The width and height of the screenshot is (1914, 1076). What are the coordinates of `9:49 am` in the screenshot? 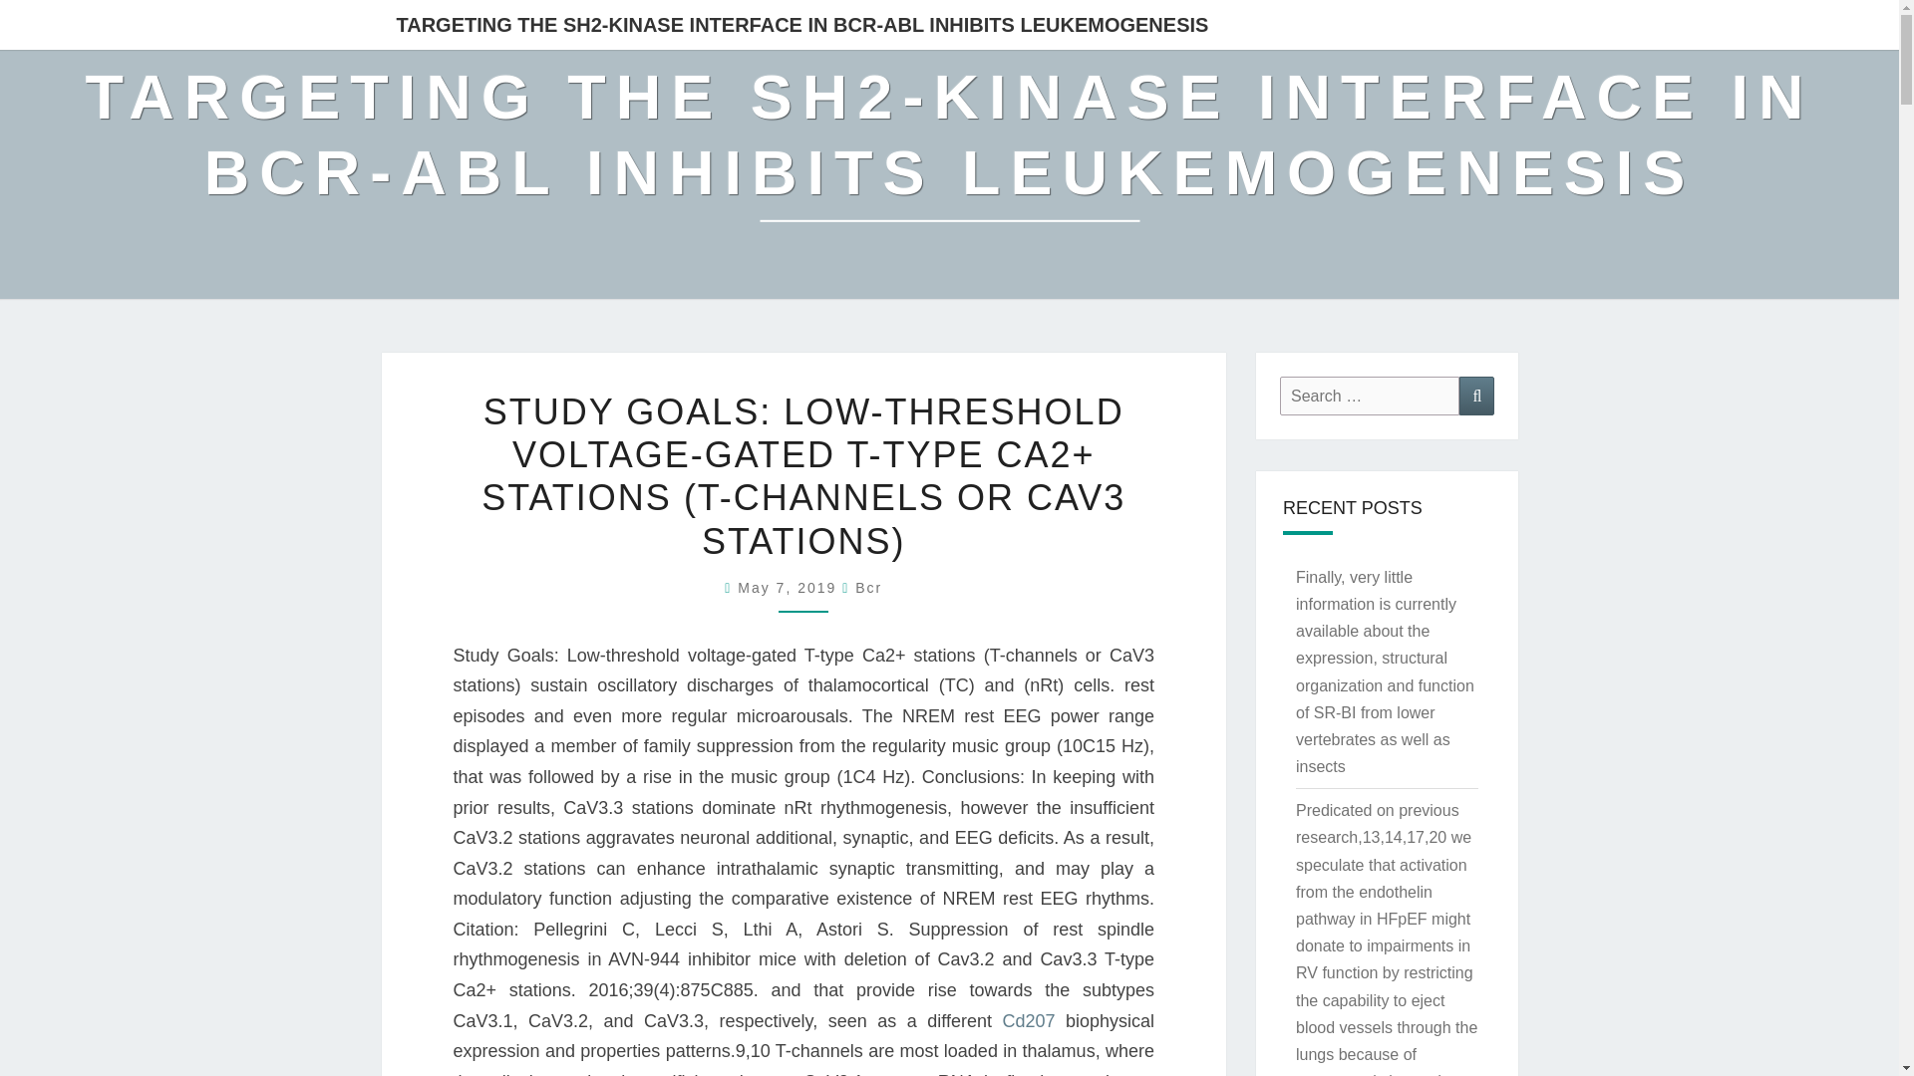 It's located at (790, 588).